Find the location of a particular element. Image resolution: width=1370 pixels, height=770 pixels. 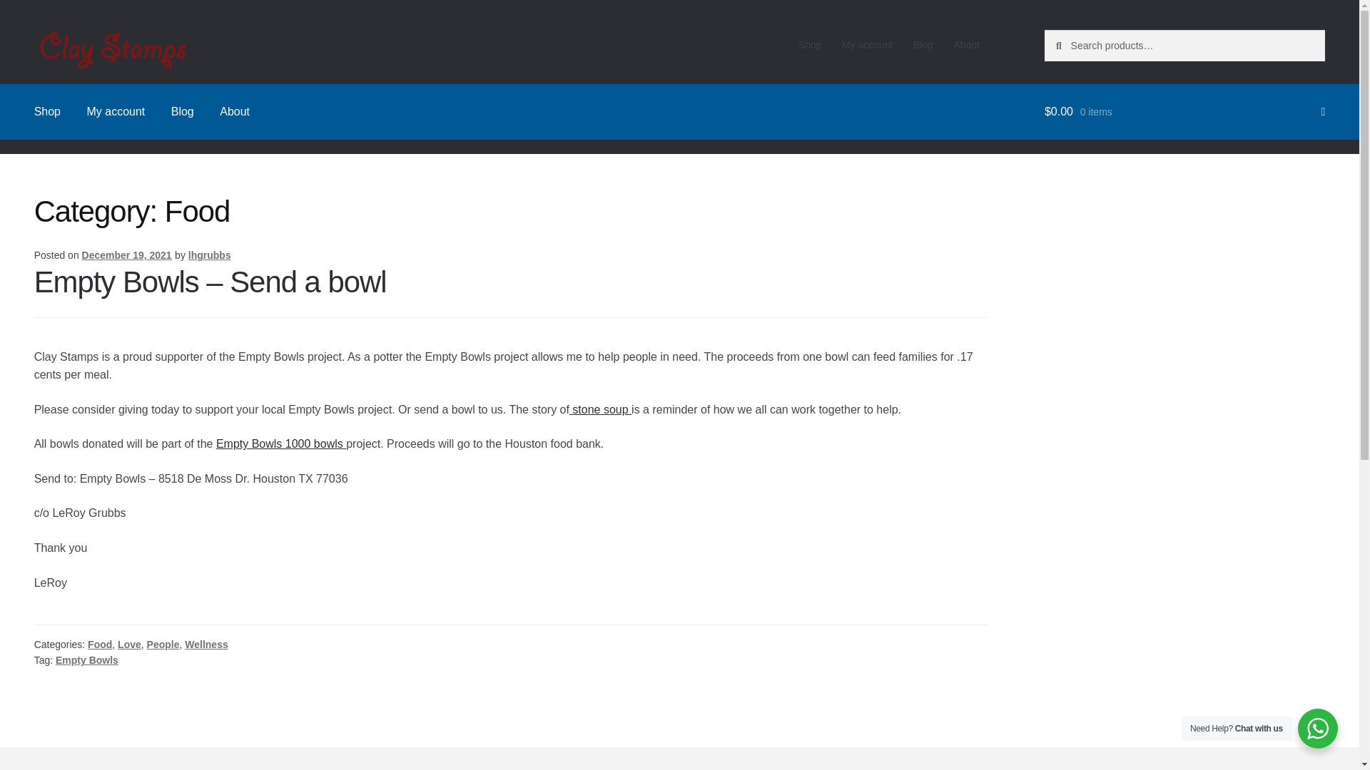

Wellness is located at coordinates (205, 645).